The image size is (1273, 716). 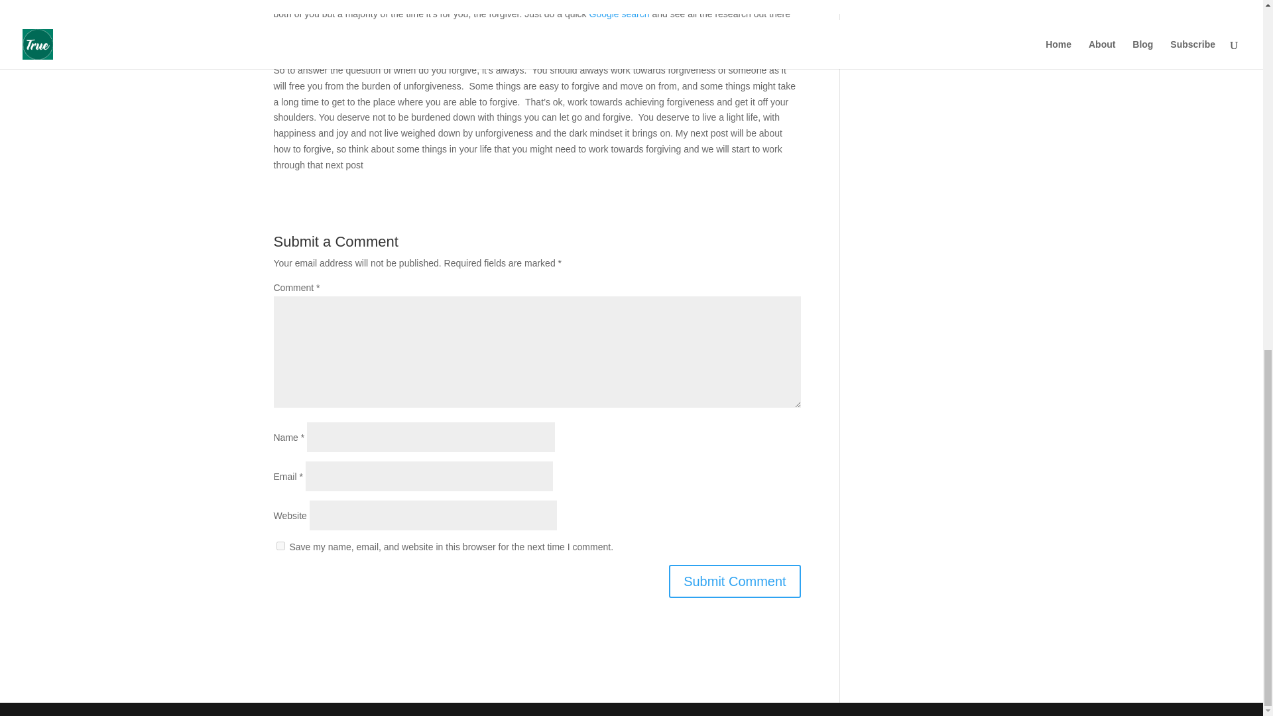 I want to click on Submit Comment, so click(x=735, y=581).